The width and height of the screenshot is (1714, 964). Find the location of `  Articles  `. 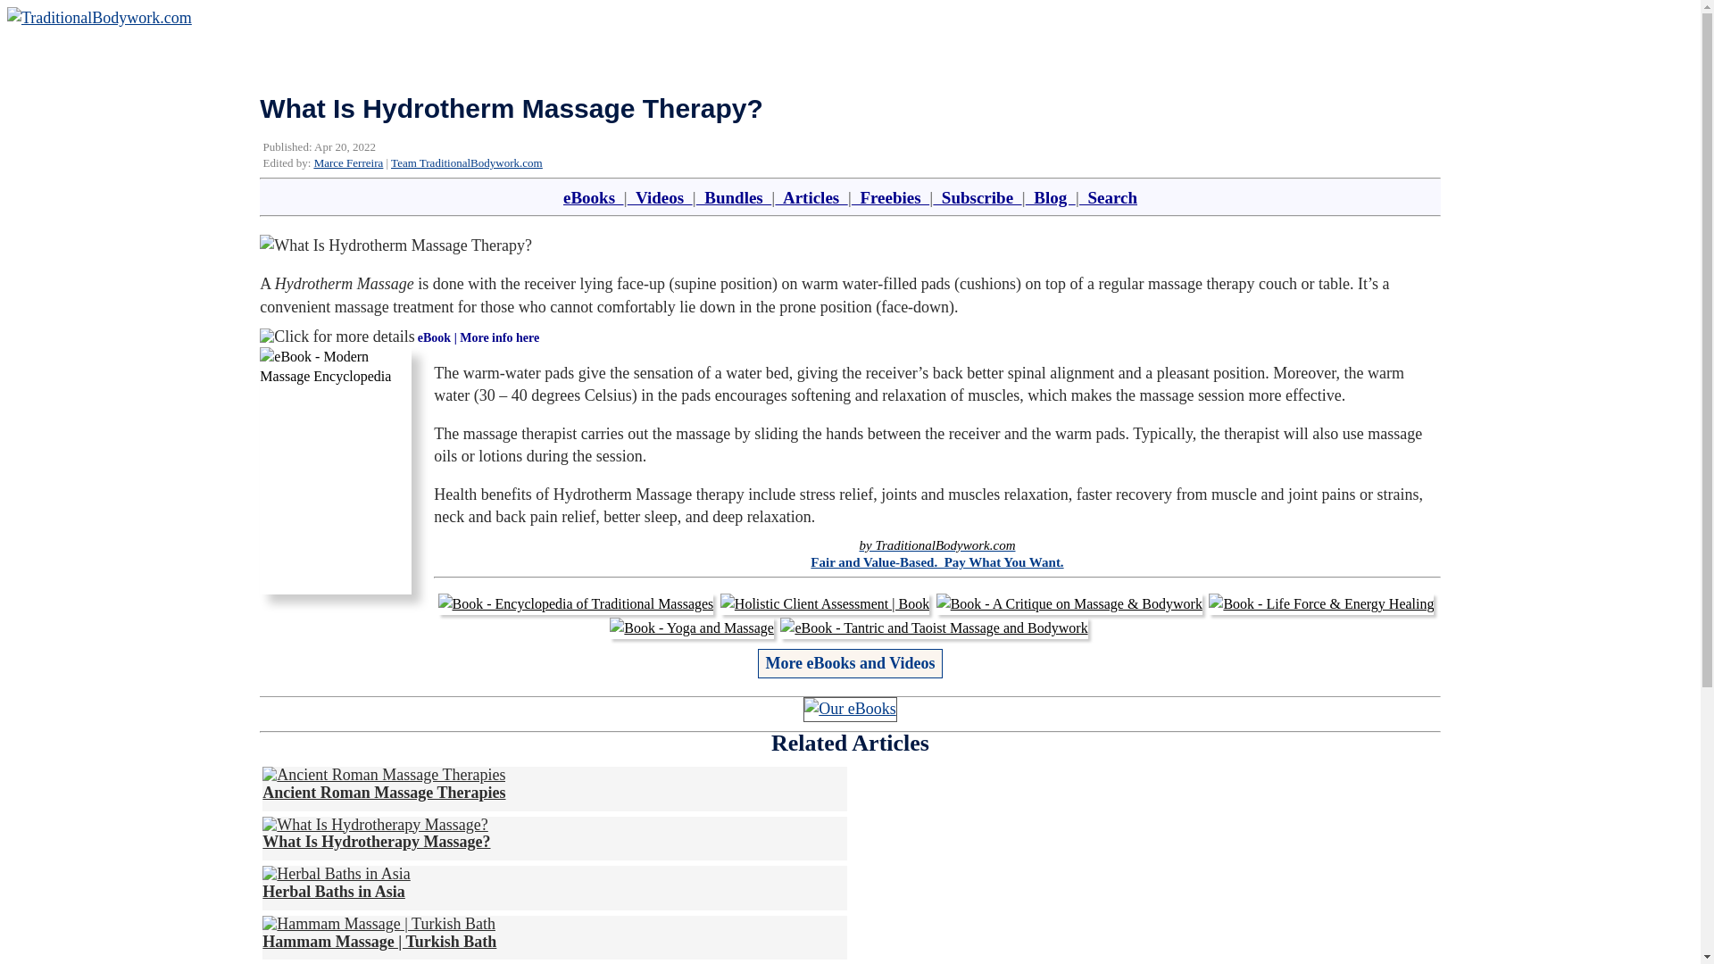

  Articles   is located at coordinates (811, 197).